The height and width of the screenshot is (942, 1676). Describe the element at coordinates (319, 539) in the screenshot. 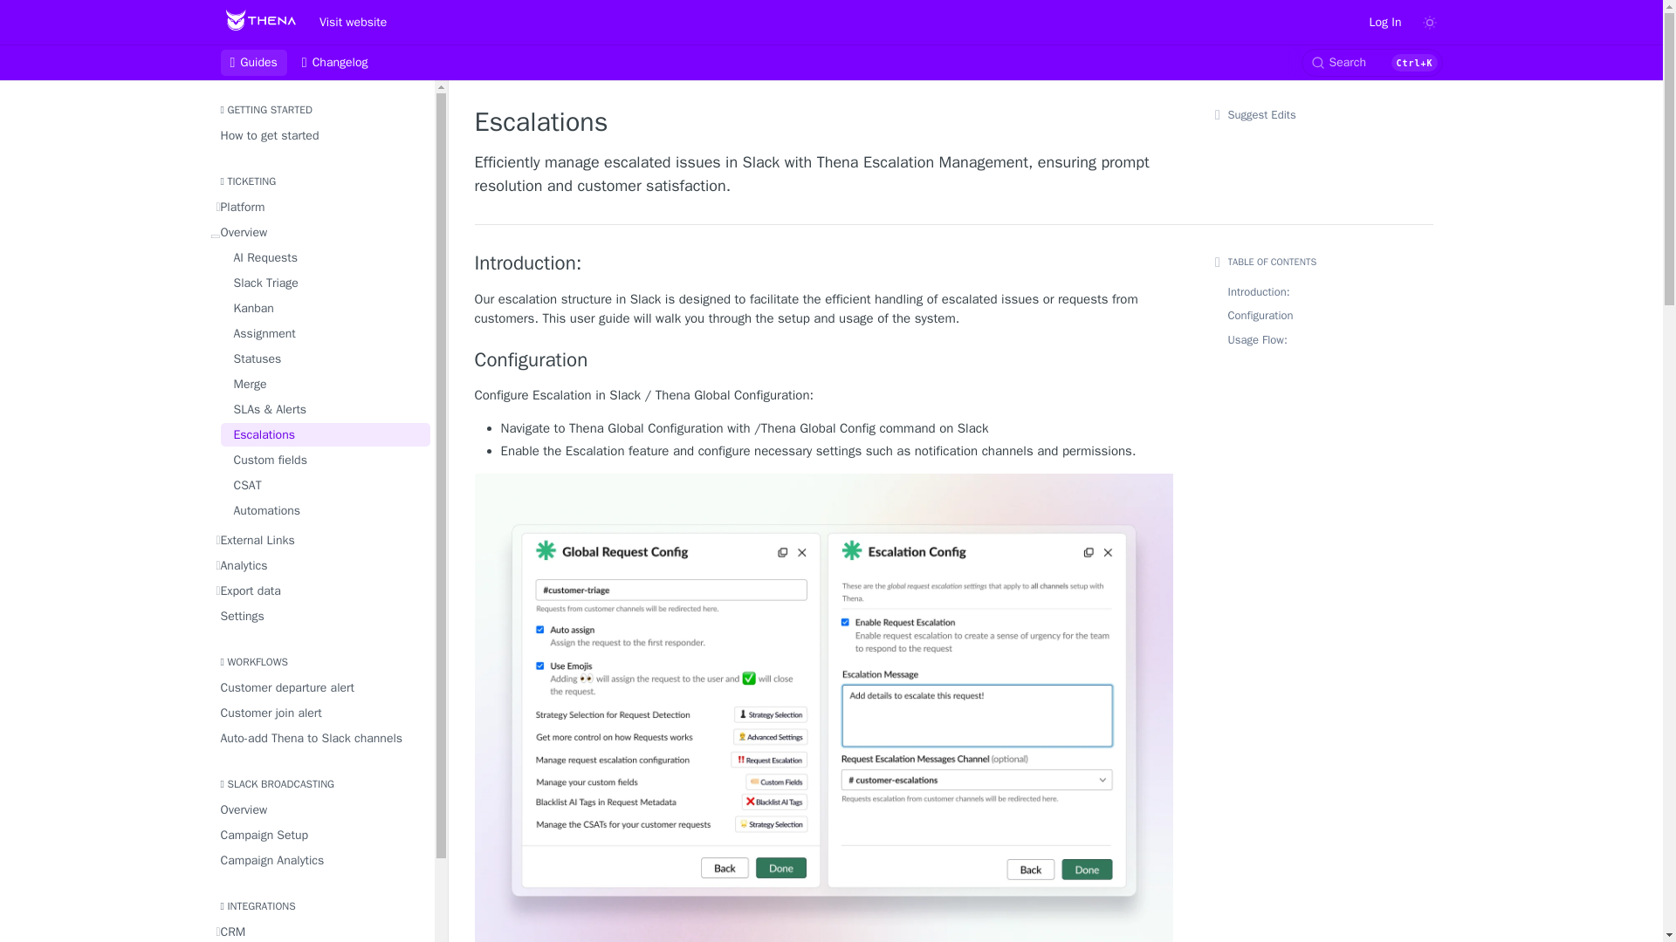

I see `External Links` at that location.